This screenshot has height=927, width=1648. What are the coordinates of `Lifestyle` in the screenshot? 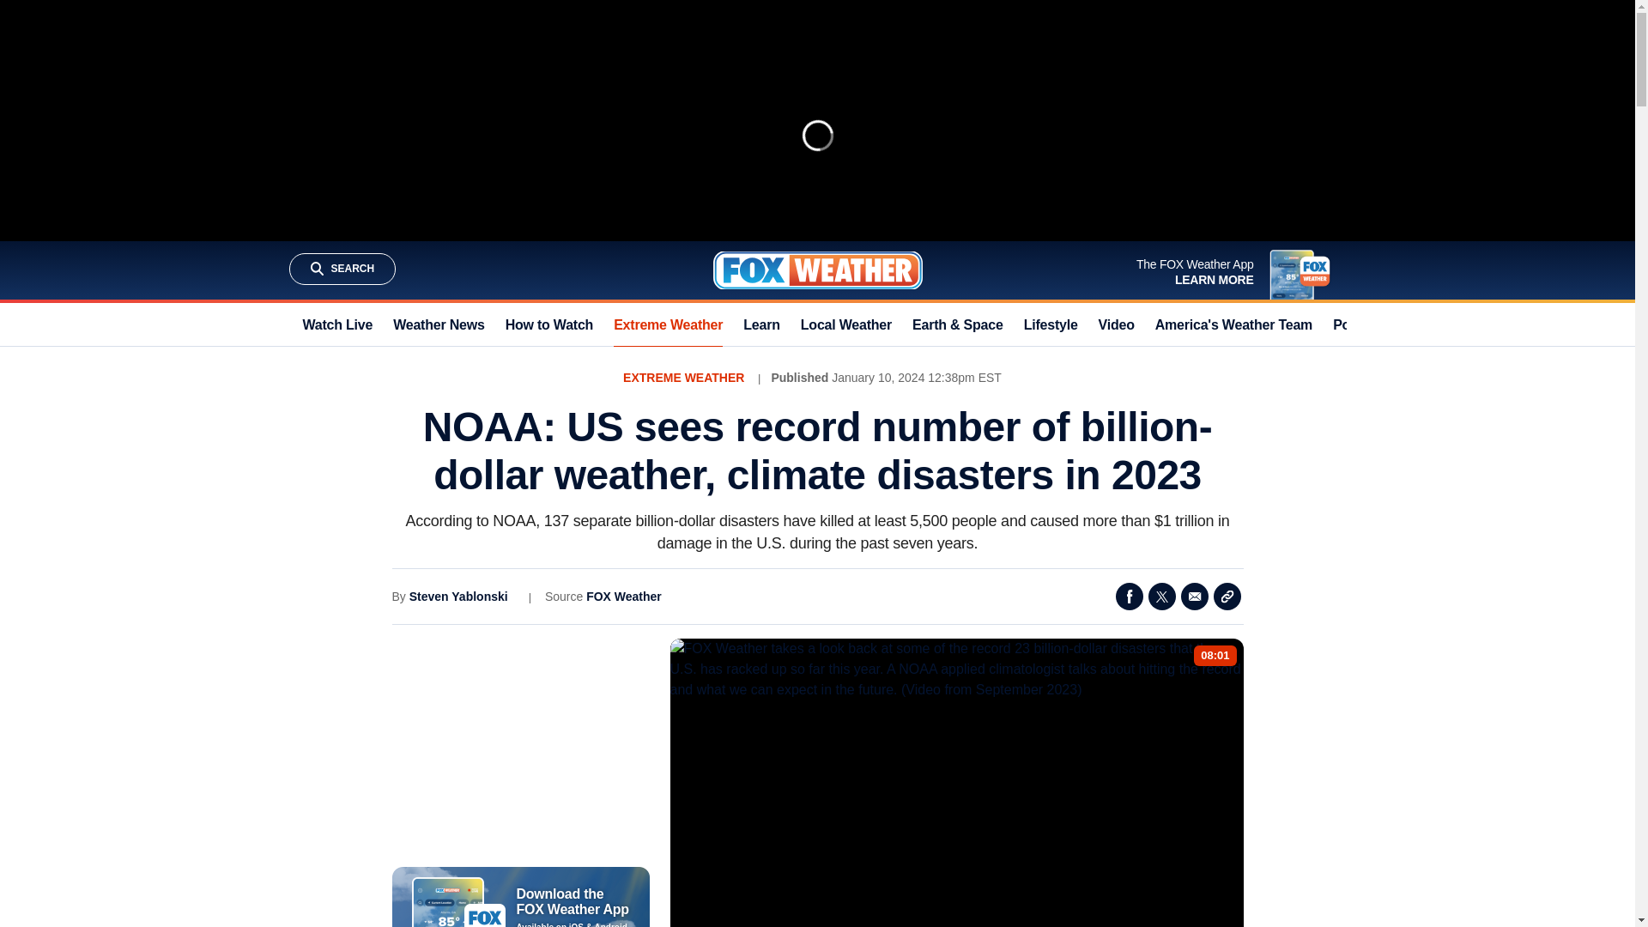 It's located at (1051, 324).